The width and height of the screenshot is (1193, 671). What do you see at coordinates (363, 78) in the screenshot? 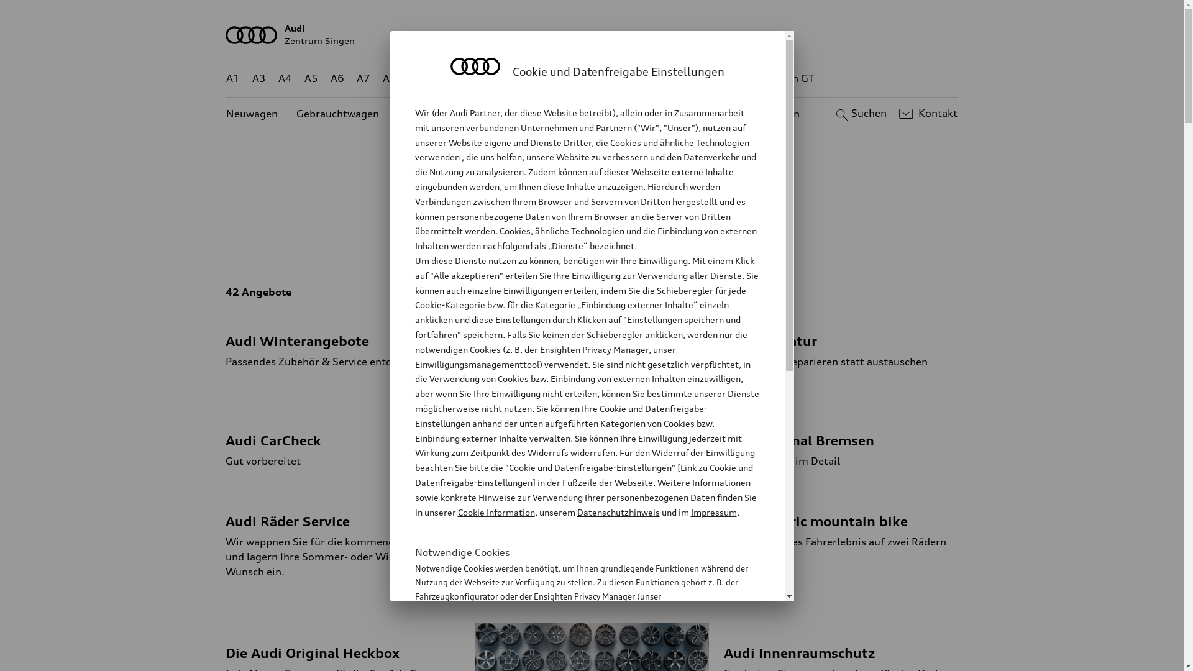
I see `A7` at bounding box center [363, 78].